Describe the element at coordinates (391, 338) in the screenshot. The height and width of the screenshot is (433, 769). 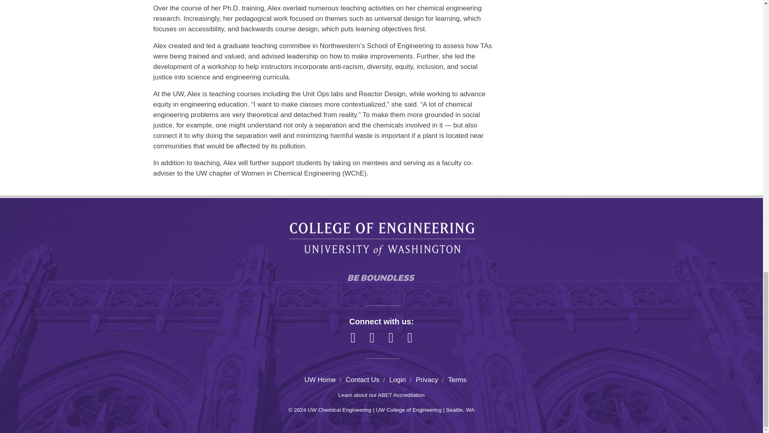
I see `twitter` at that location.